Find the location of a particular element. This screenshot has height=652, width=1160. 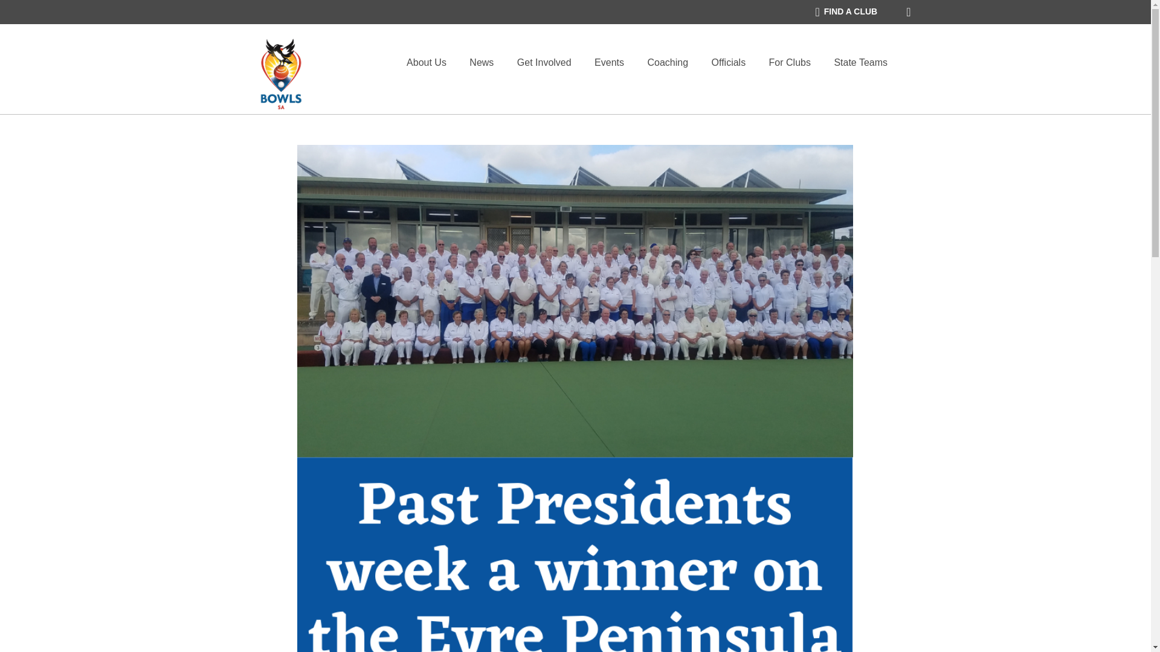

Bowls SA is located at coordinates (280, 74).